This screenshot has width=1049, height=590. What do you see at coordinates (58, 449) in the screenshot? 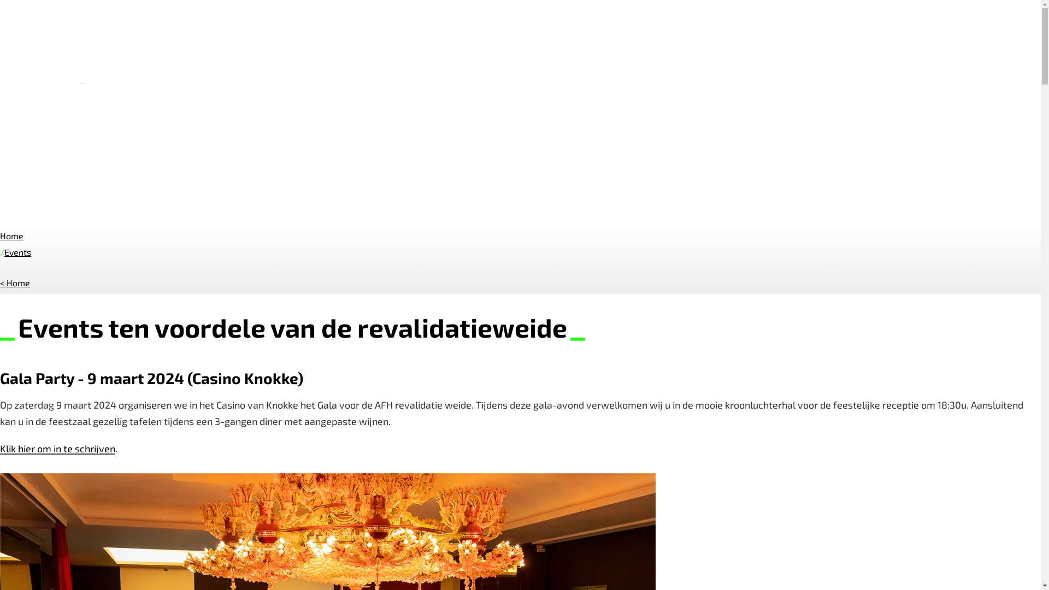
I see `Klik hier om in te schrijven` at bounding box center [58, 449].